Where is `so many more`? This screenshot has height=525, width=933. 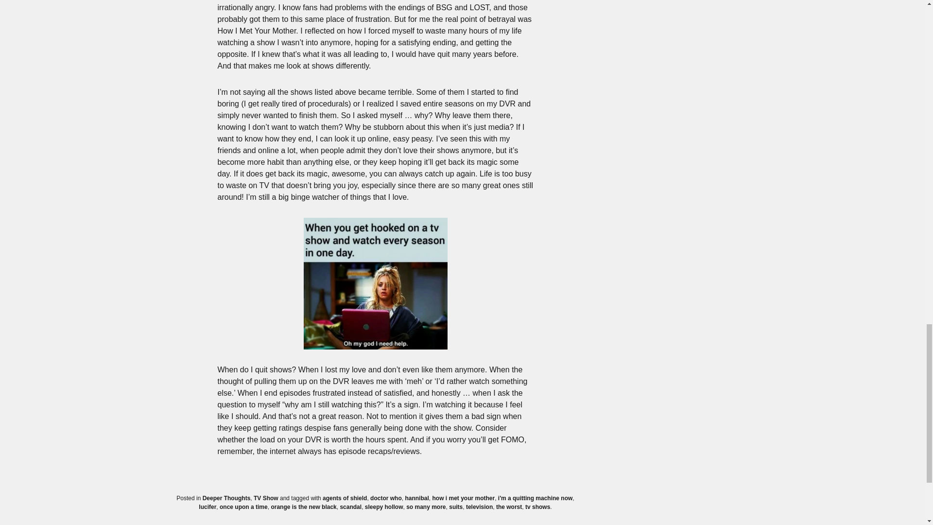
so many more is located at coordinates (426, 507).